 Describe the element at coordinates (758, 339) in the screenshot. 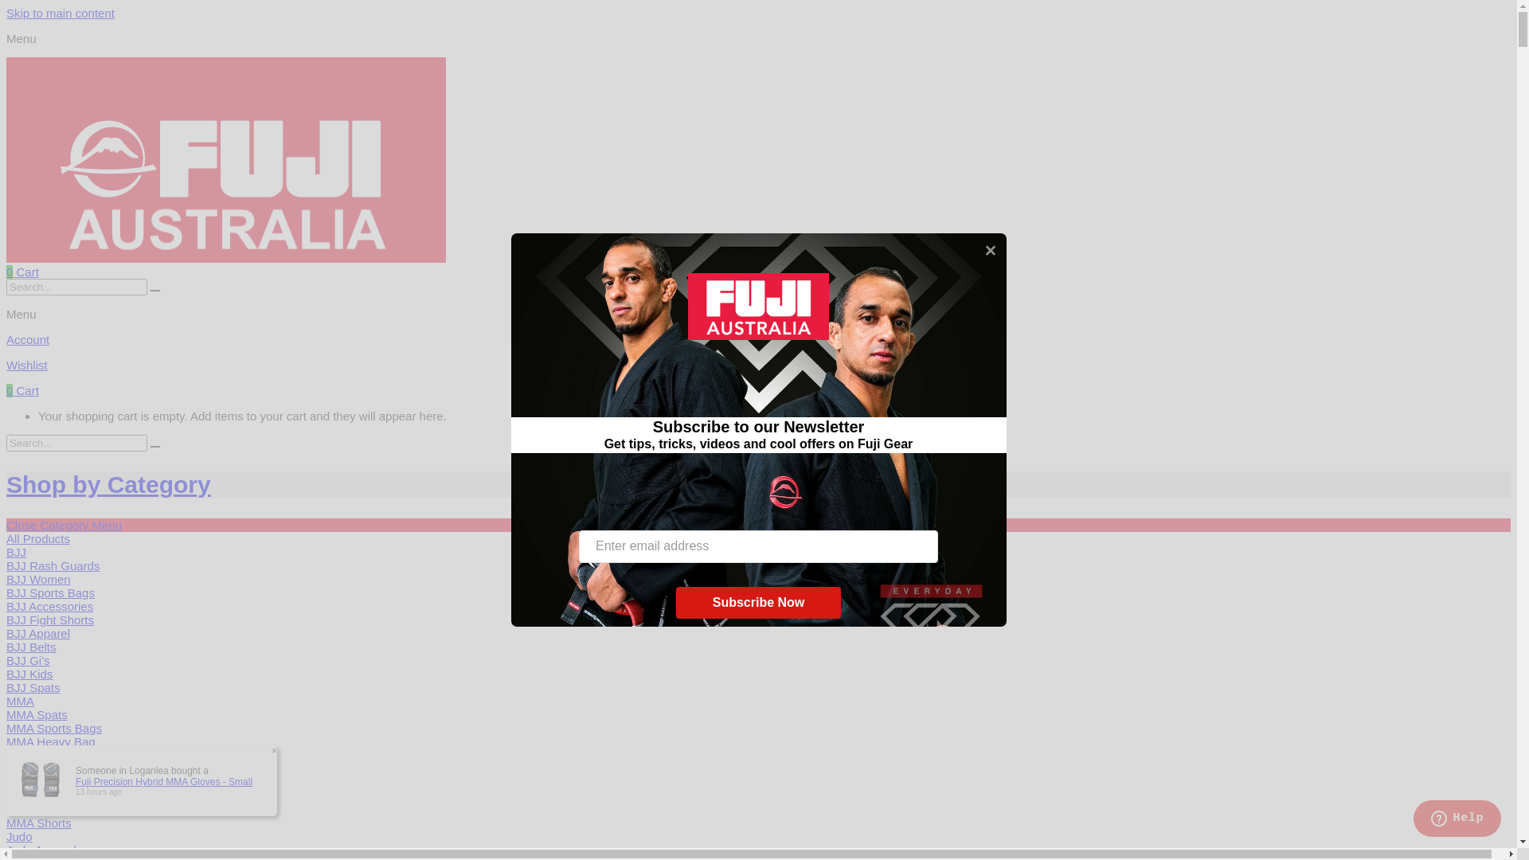

I see `Account` at that location.